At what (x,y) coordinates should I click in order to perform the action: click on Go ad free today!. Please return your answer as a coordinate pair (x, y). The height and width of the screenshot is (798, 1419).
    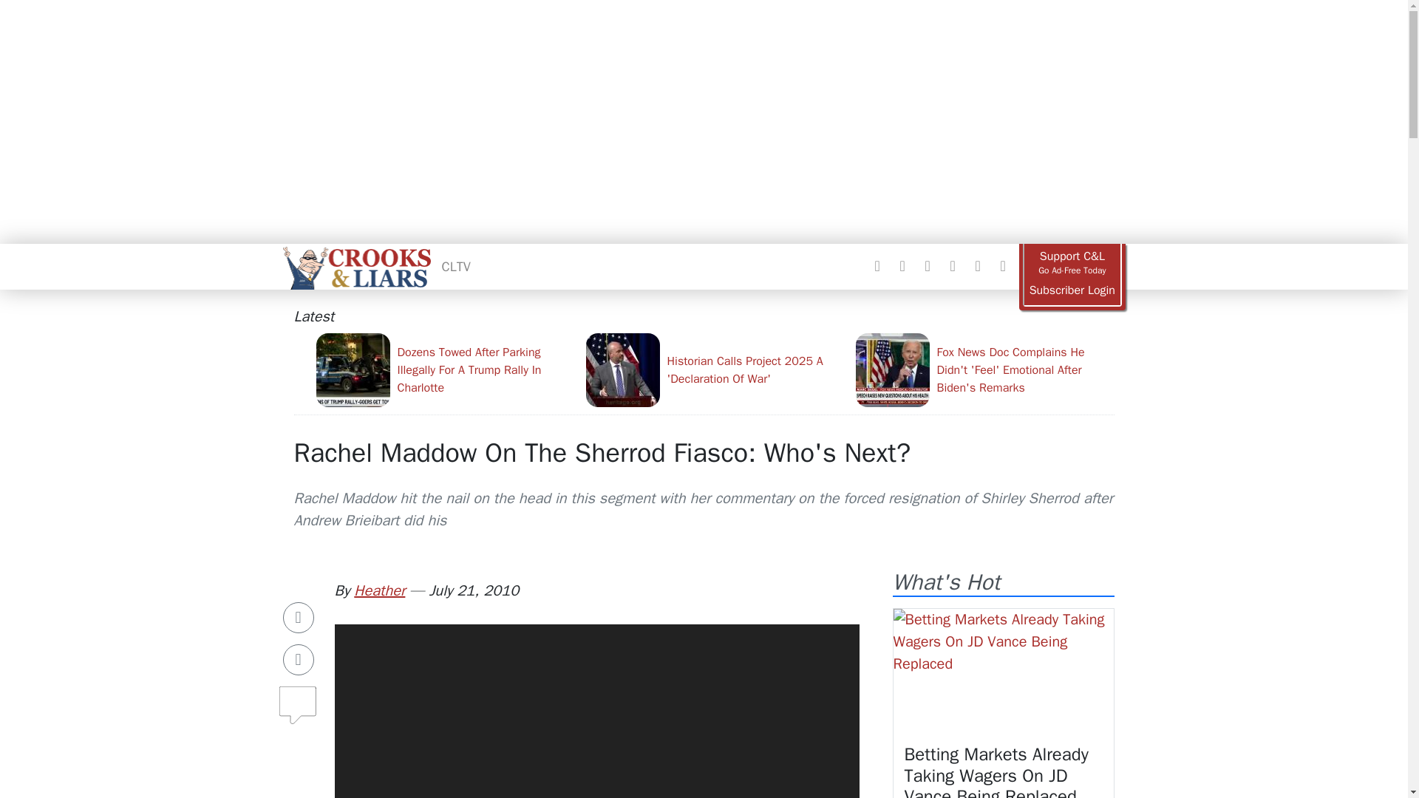
    Looking at the image, I should click on (1072, 263).